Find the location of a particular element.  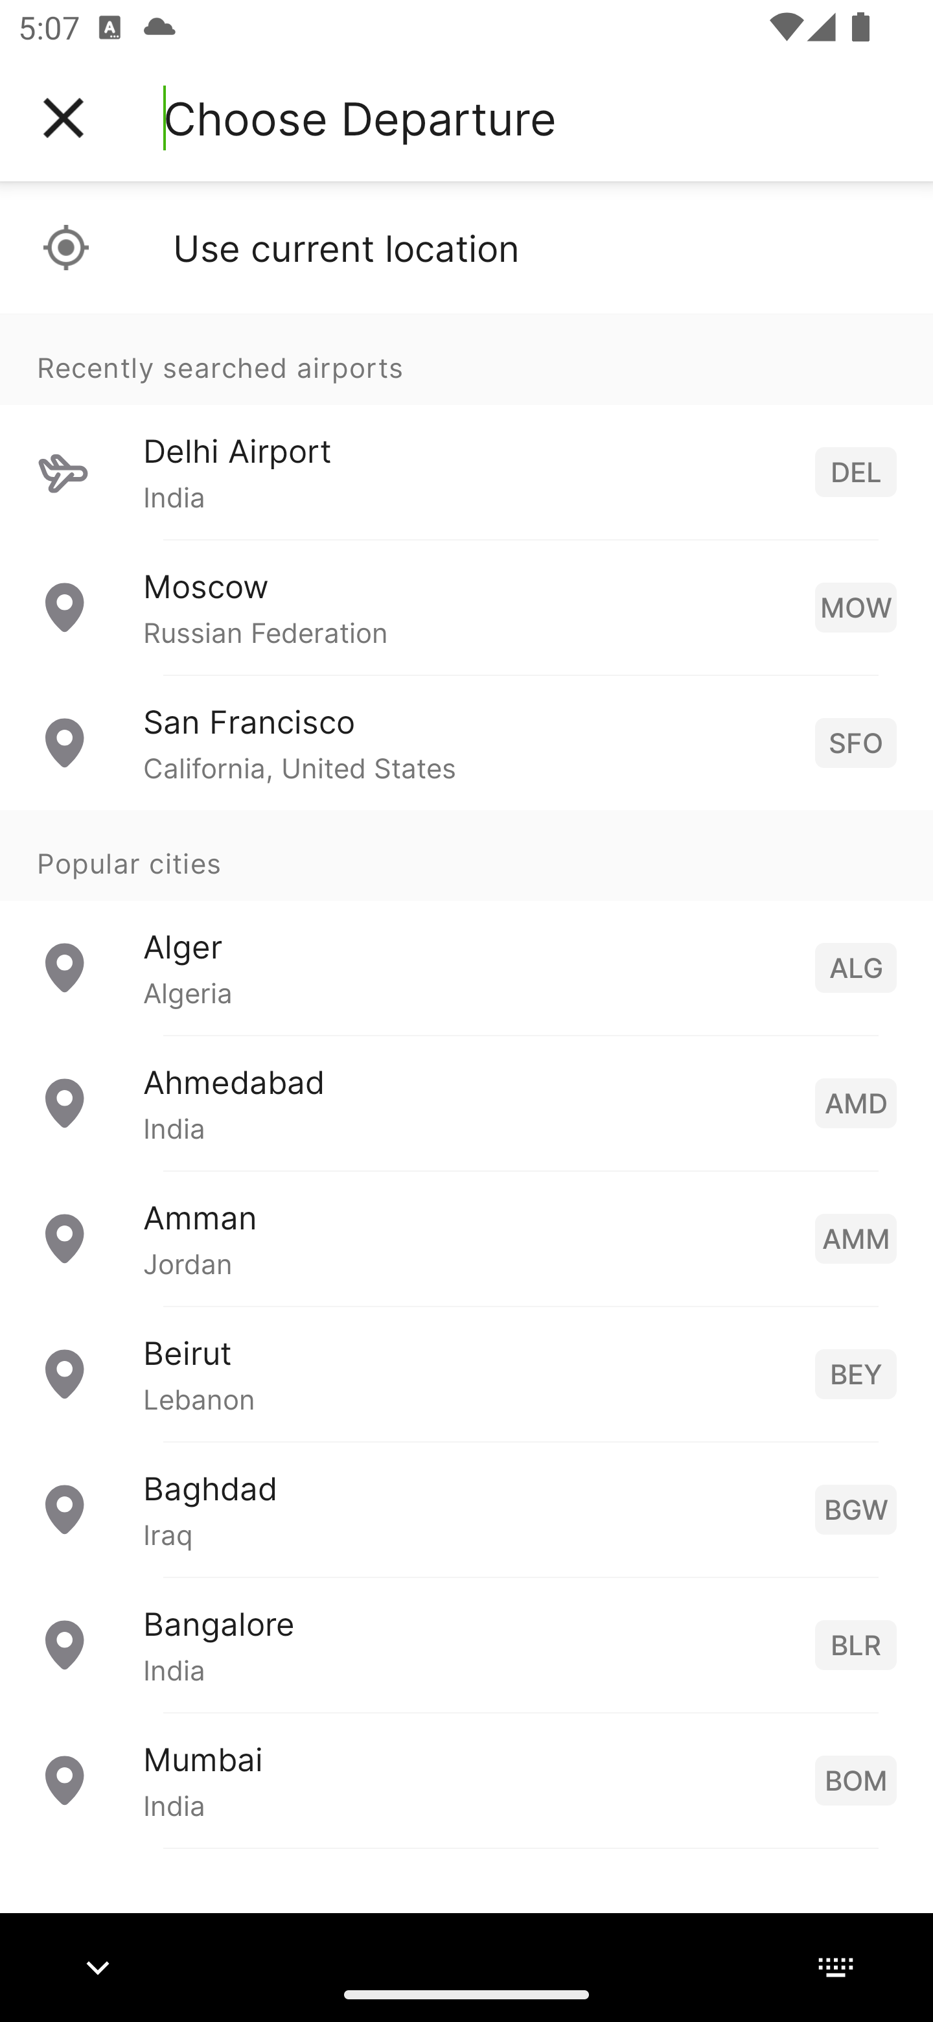

Recently searched airports Delhi Airport India DEL is located at coordinates (466, 426).